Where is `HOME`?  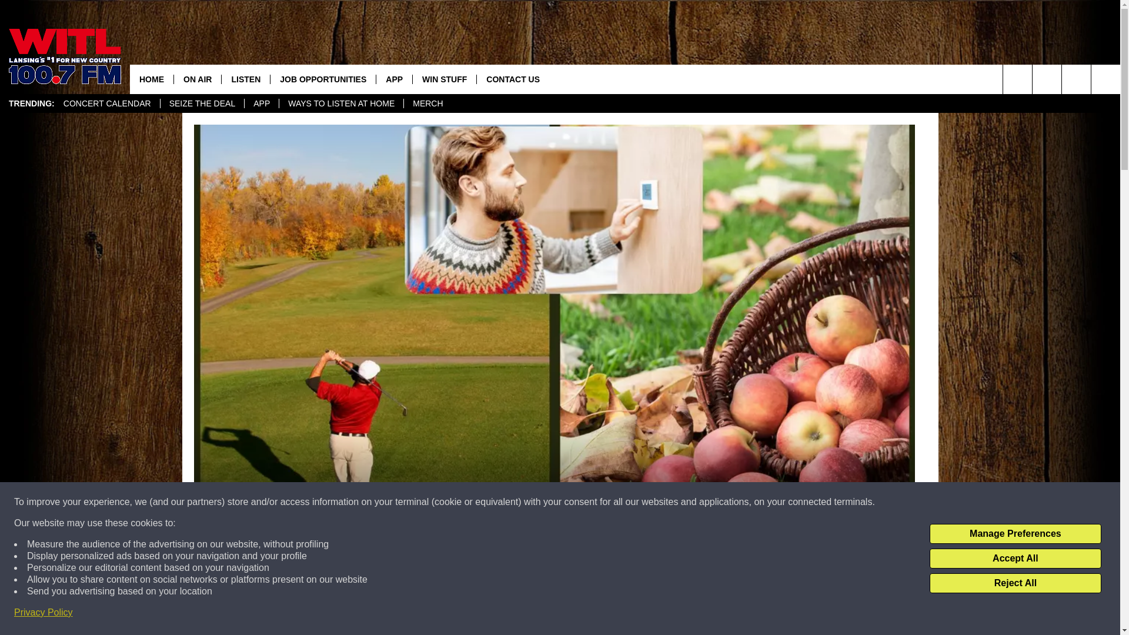 HOME is located at coordinates (152, 79).